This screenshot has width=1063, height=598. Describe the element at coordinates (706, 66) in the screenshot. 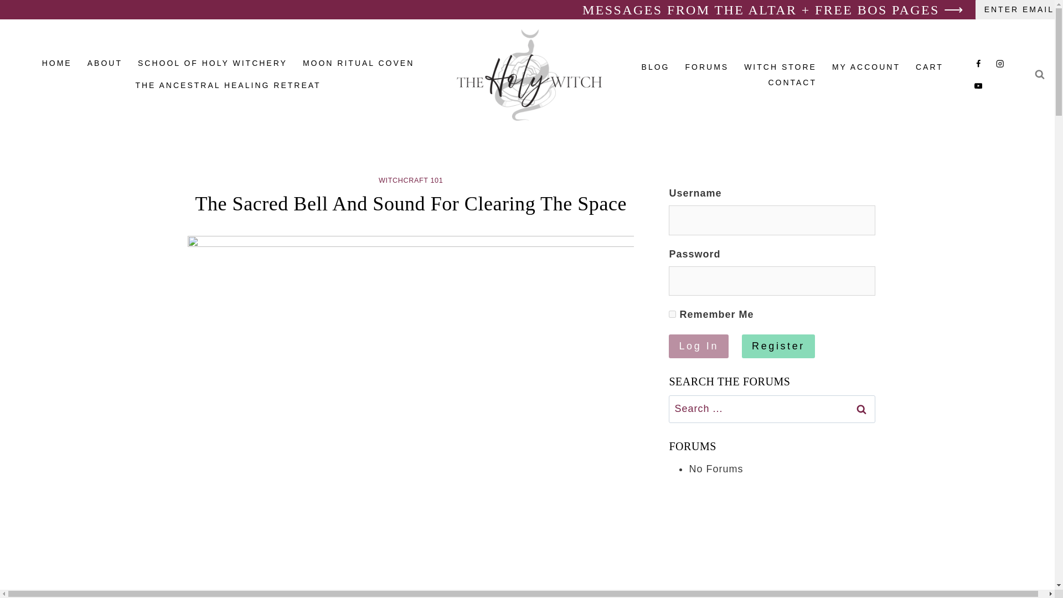

I see `FORUMS` at that location.